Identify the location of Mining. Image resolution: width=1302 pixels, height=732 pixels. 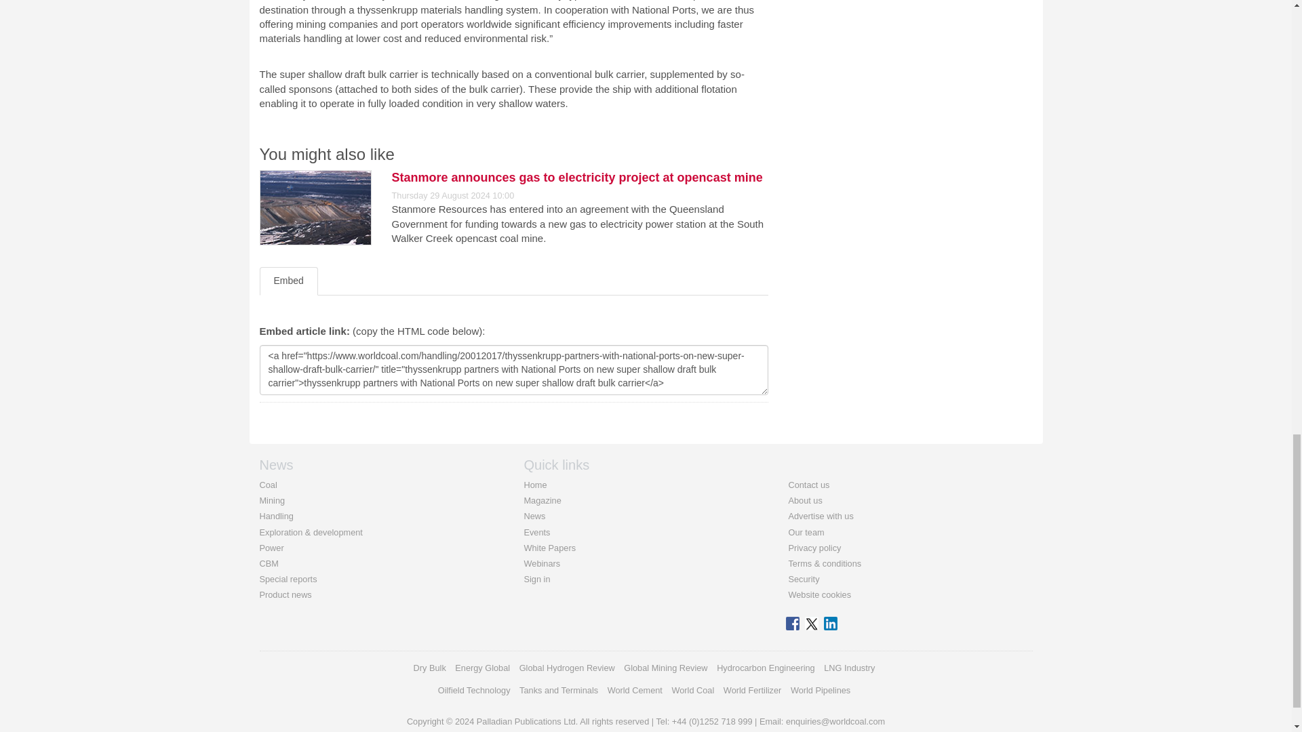
(272, 500).